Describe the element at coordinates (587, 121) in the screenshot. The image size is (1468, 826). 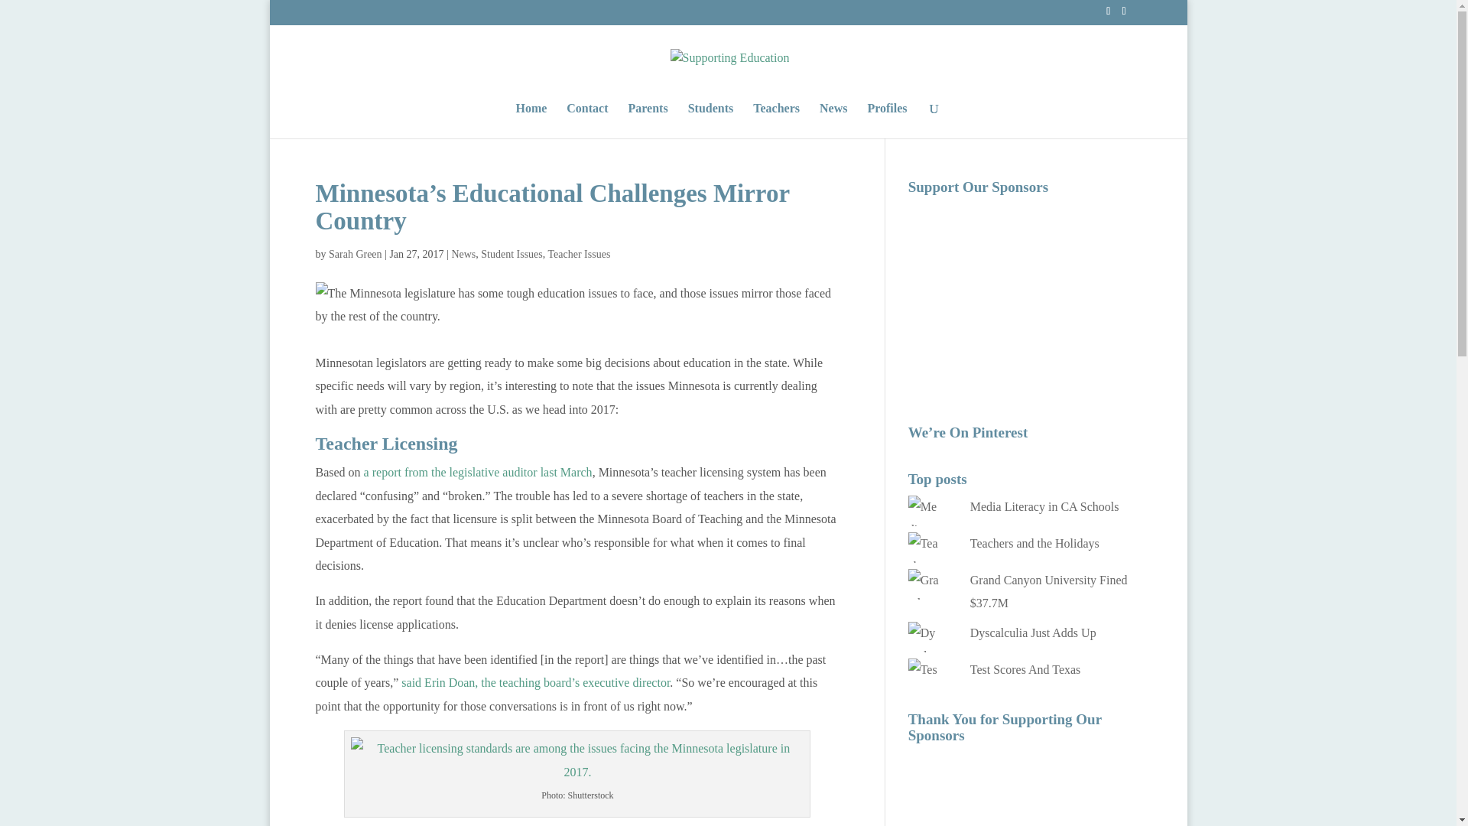
I see `Contact` at that location.